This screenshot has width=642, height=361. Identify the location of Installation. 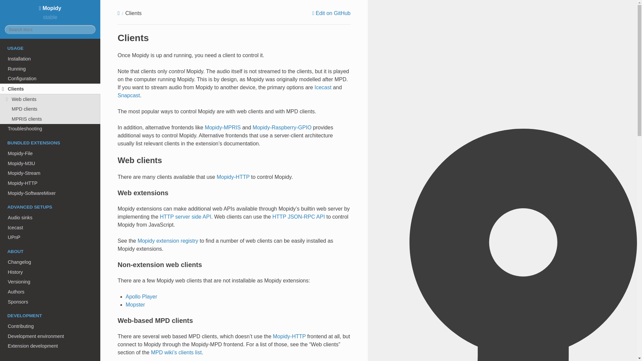
(50, 59).